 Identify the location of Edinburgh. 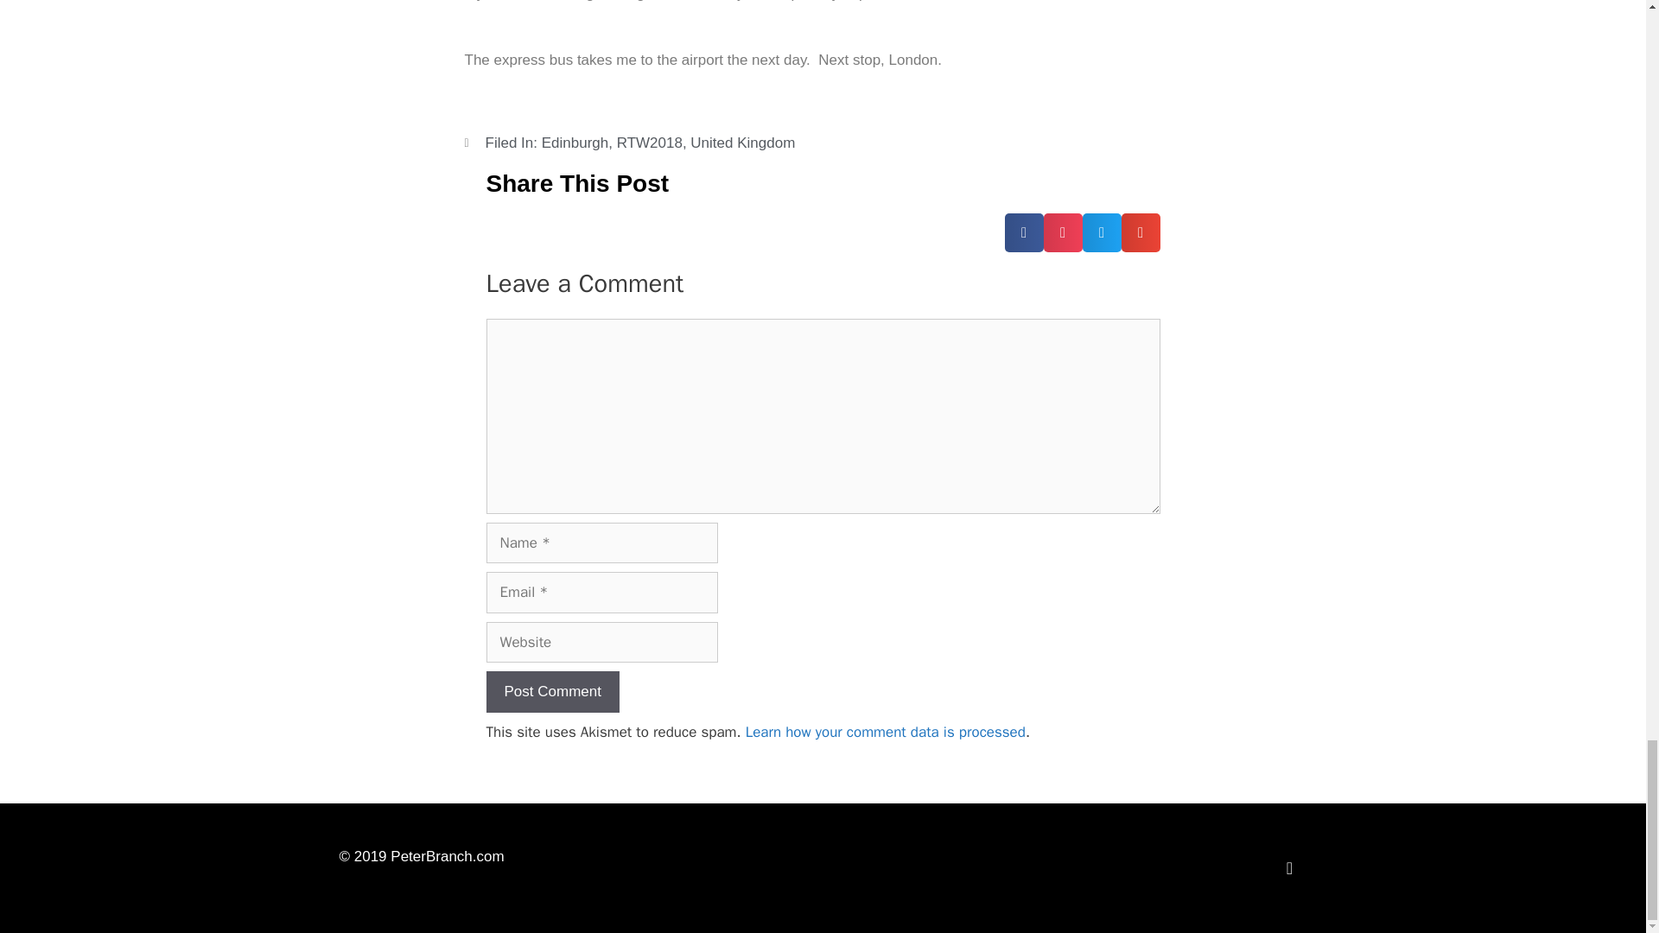
(575, 142).